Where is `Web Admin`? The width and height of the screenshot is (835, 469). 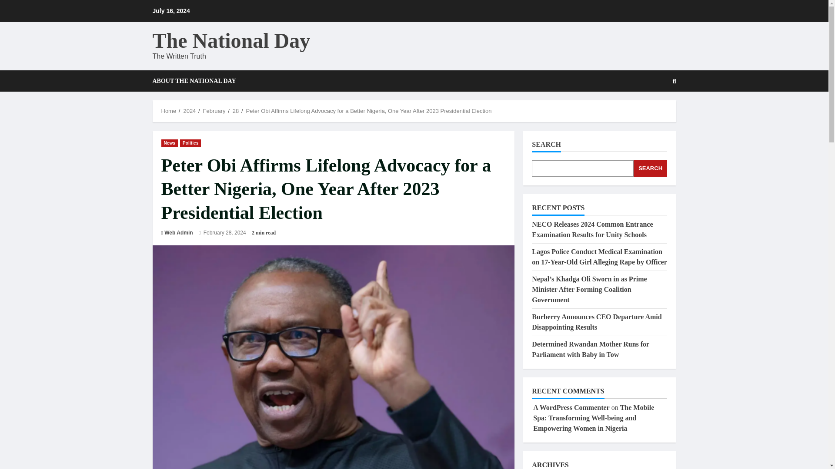
Web Admin is located at coordinates (178, 233).